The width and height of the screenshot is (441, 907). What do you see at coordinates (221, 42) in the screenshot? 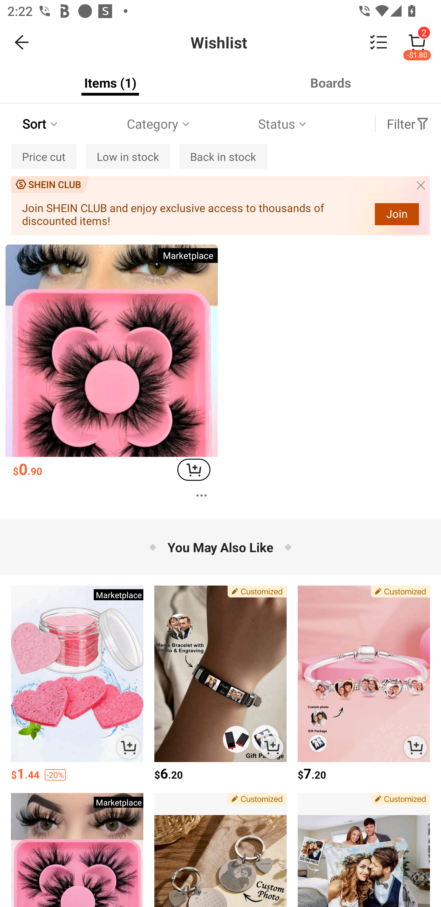
I see `Wishlist` at bounding box center [221, 42].